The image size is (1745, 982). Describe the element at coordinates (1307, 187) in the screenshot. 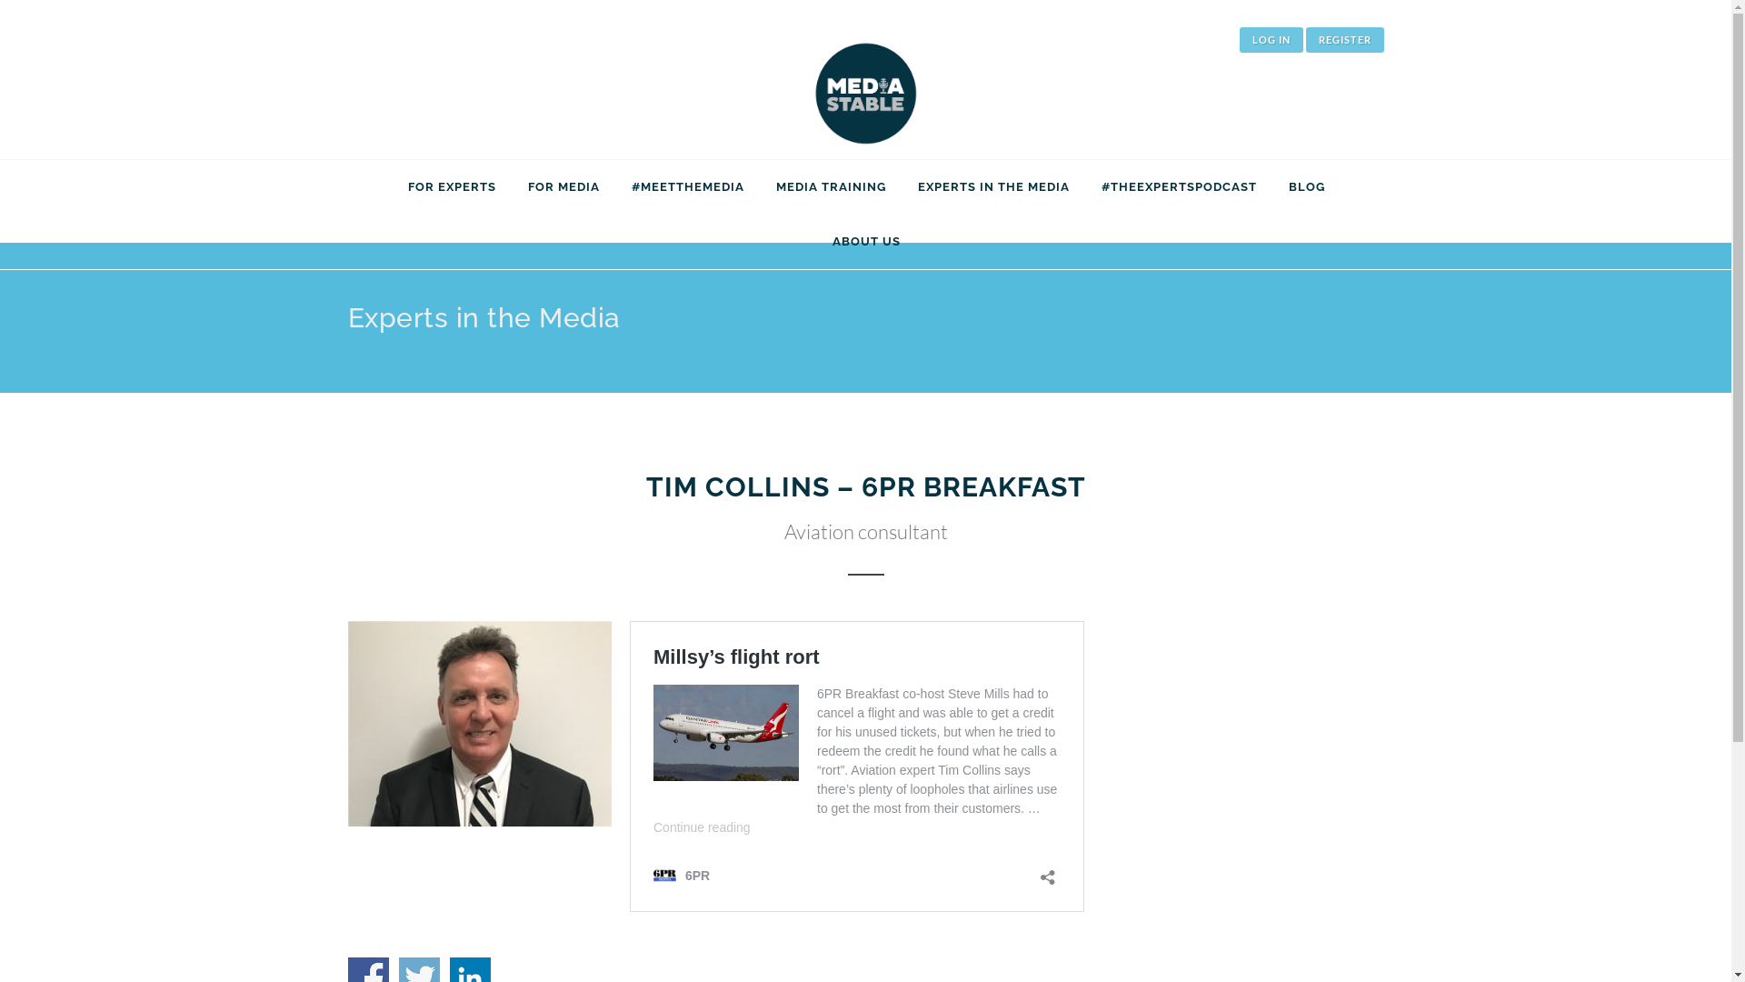

I see `BLOG` at that location.